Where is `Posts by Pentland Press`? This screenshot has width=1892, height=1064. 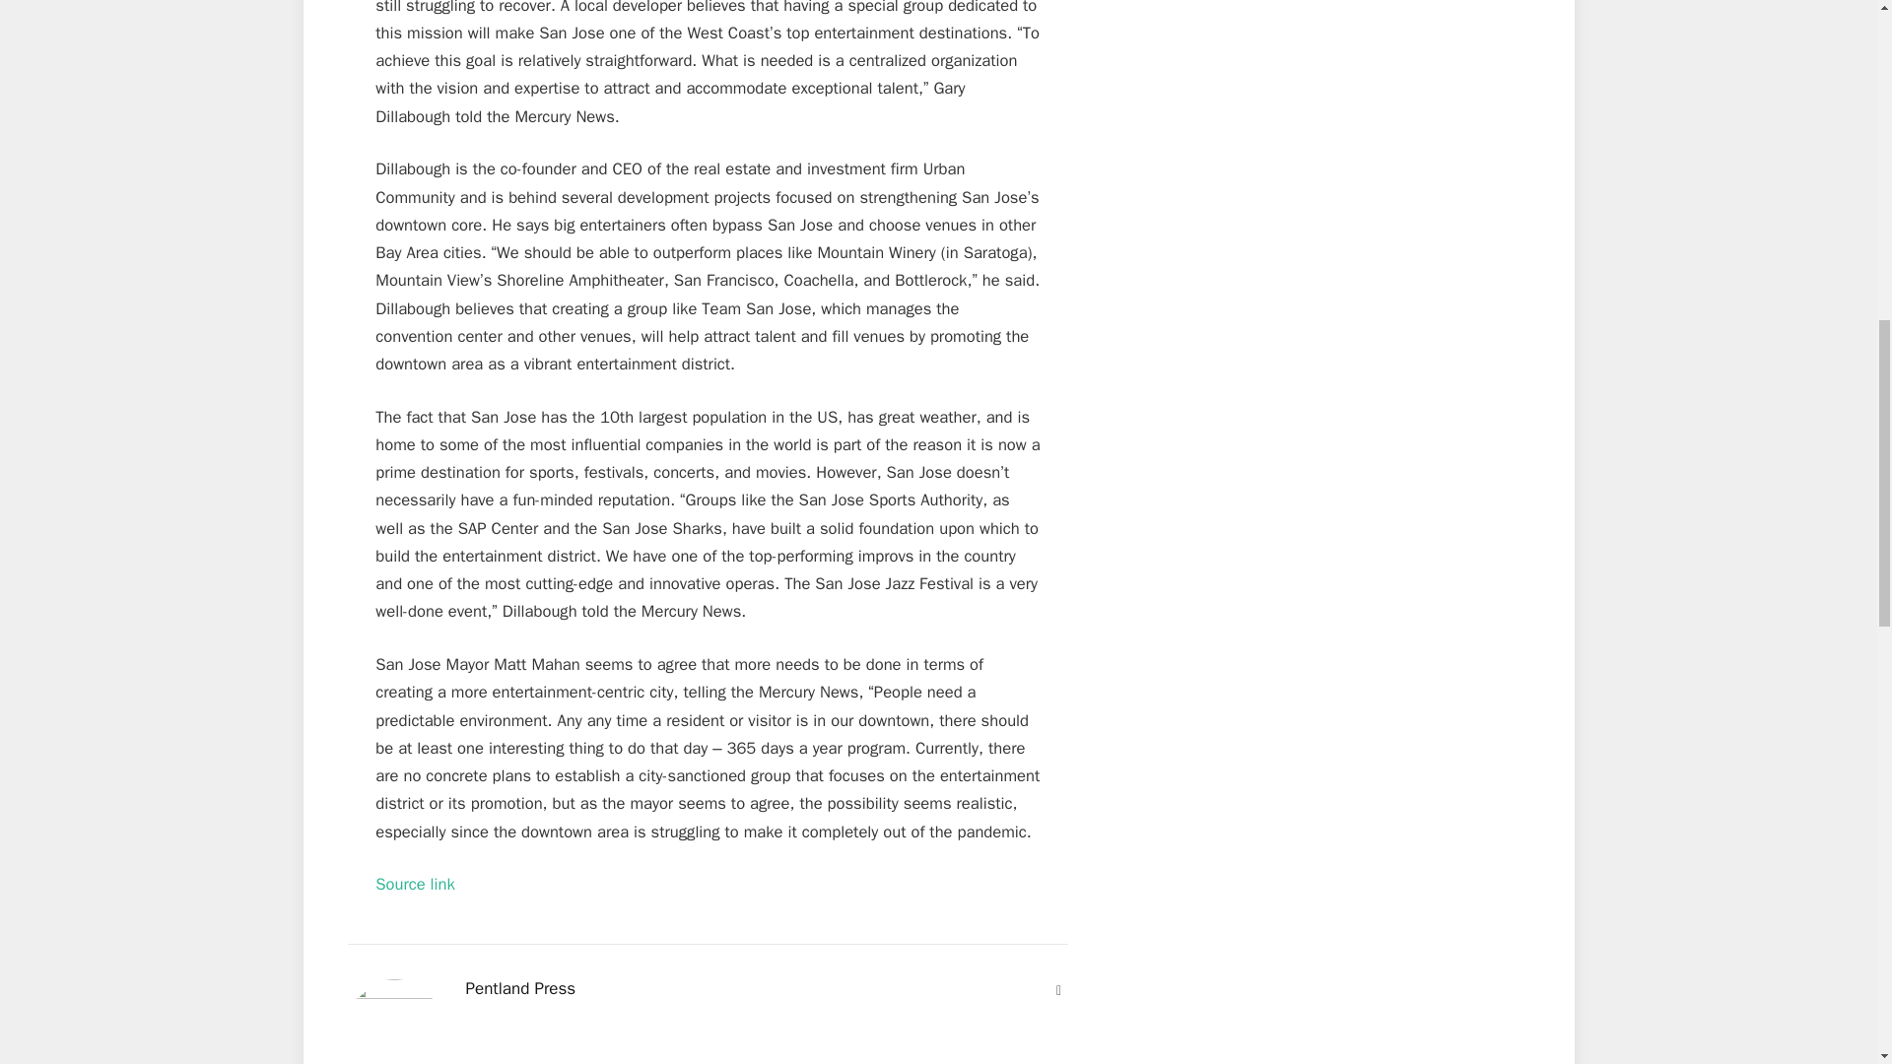
Posts by Pentland Press is located at coordinates (520, 989).